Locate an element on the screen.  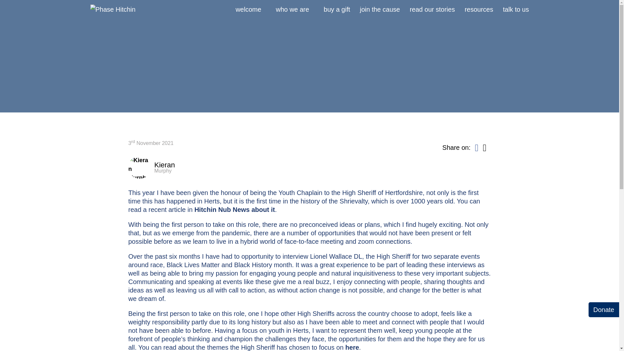
welcome is located at coordinates (248, 10).